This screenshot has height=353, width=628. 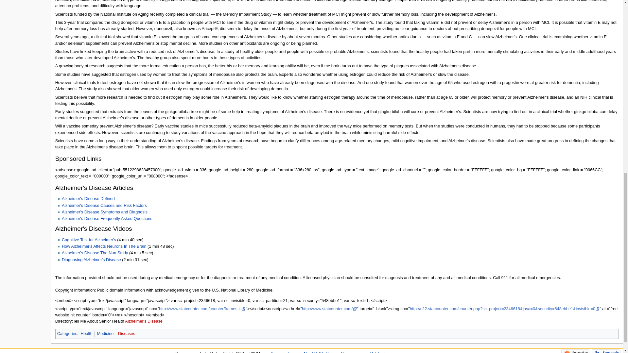 What do you see at coordinates (105, 334) in the screenshot?
I see `Medicine` at bounding box center [105, 334].